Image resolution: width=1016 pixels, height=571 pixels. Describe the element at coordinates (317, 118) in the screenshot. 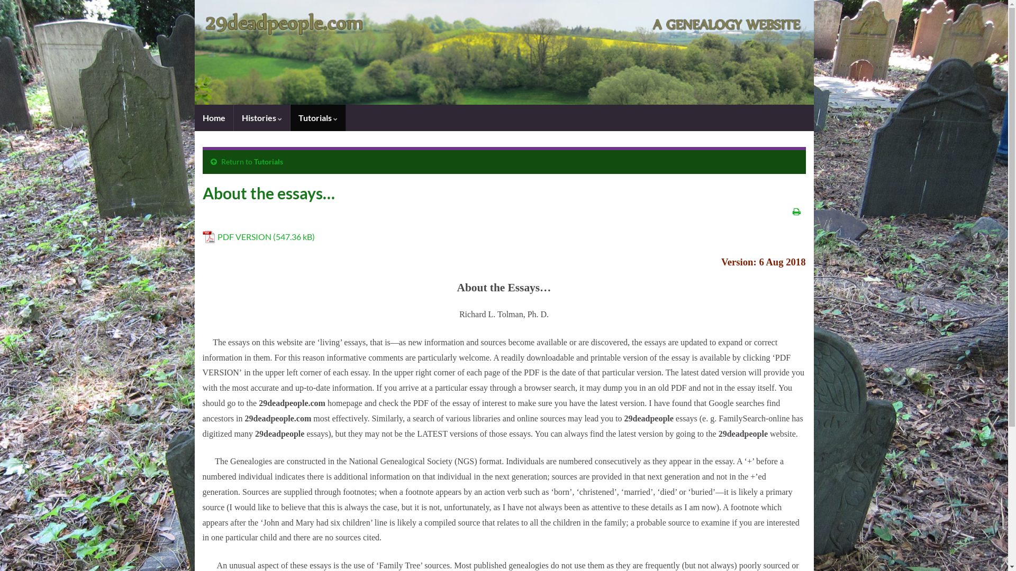

I see `Tutorials` at that location.